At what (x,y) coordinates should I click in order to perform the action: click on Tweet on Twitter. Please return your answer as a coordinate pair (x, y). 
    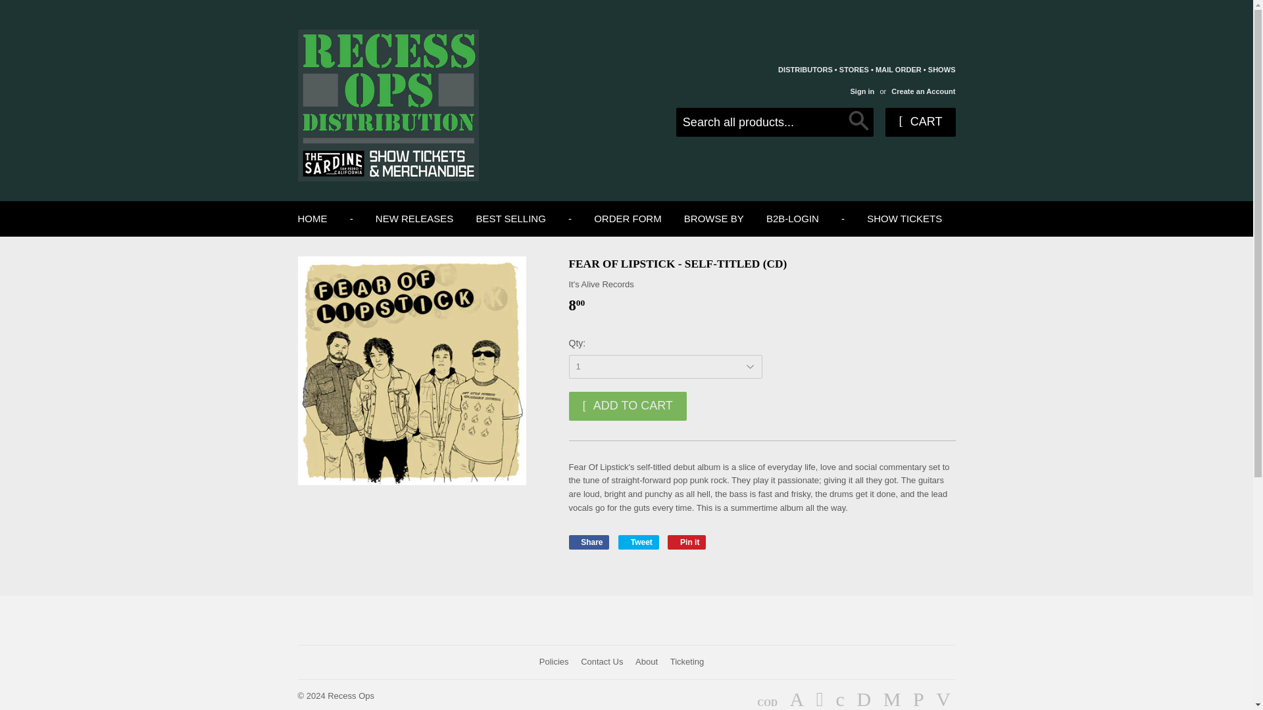
    Looking at the image, I should click on (639, 542).